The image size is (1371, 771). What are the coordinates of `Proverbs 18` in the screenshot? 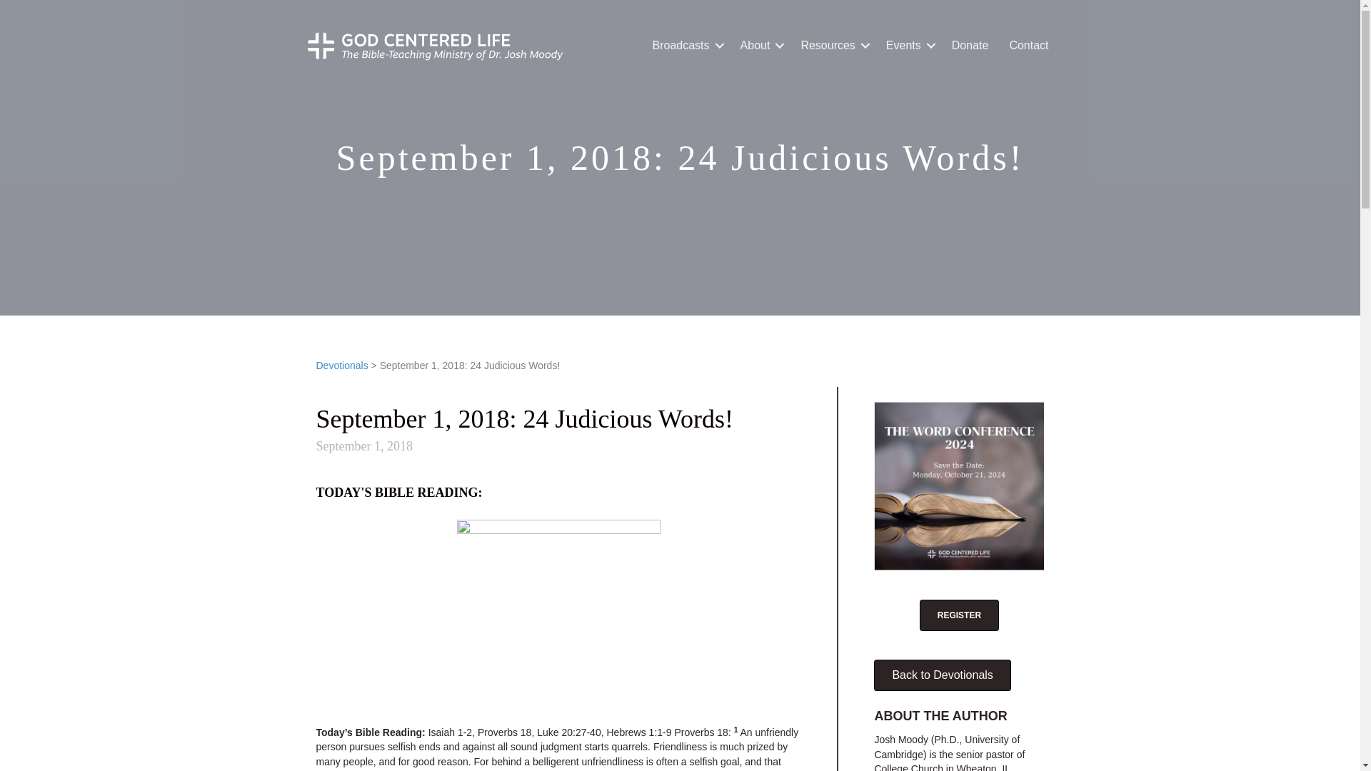 It's located at (504, 732).